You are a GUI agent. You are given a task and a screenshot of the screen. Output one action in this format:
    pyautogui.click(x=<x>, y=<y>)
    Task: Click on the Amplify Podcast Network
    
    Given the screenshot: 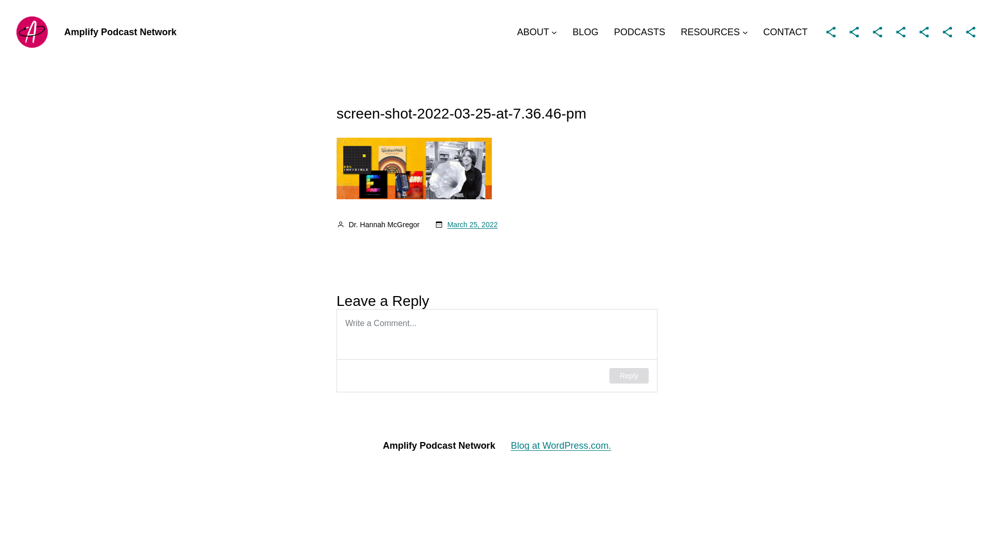 What is the action you would take?
    pyautogui.click(x=120, y=32)
    